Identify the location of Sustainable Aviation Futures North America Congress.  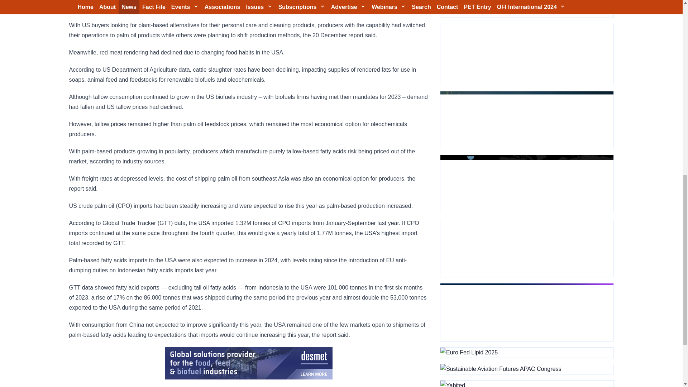
(526, 184).